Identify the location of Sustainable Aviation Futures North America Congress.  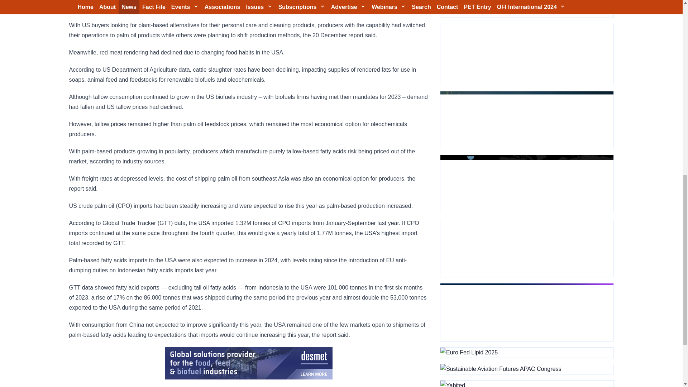
(526, 184).